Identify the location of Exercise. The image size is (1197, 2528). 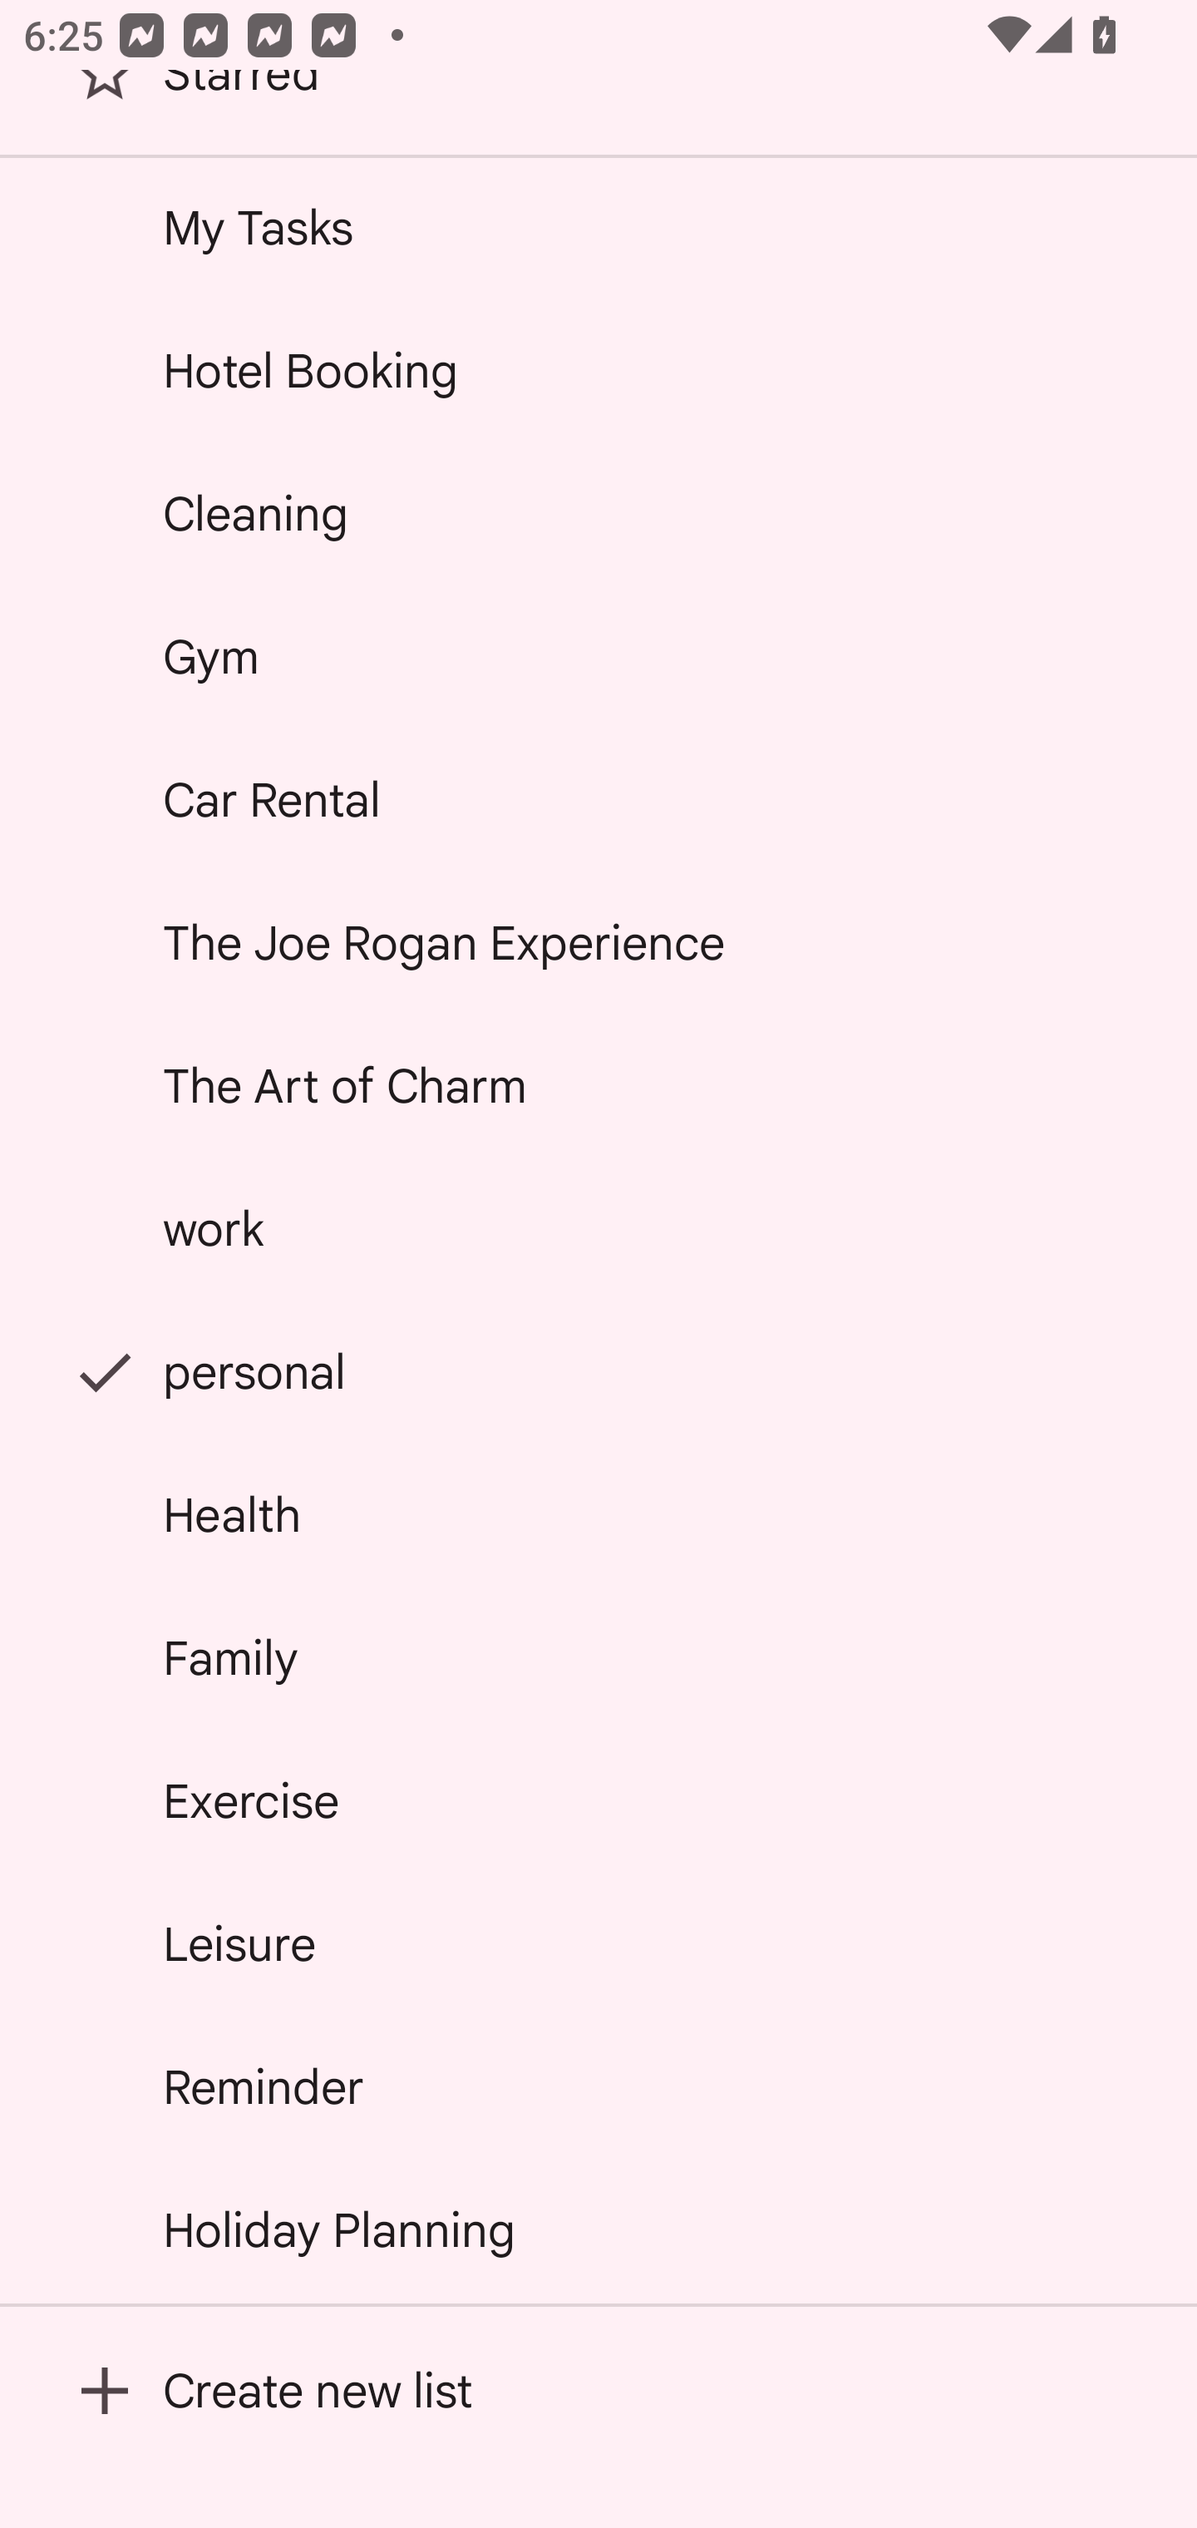
(598, 1801).